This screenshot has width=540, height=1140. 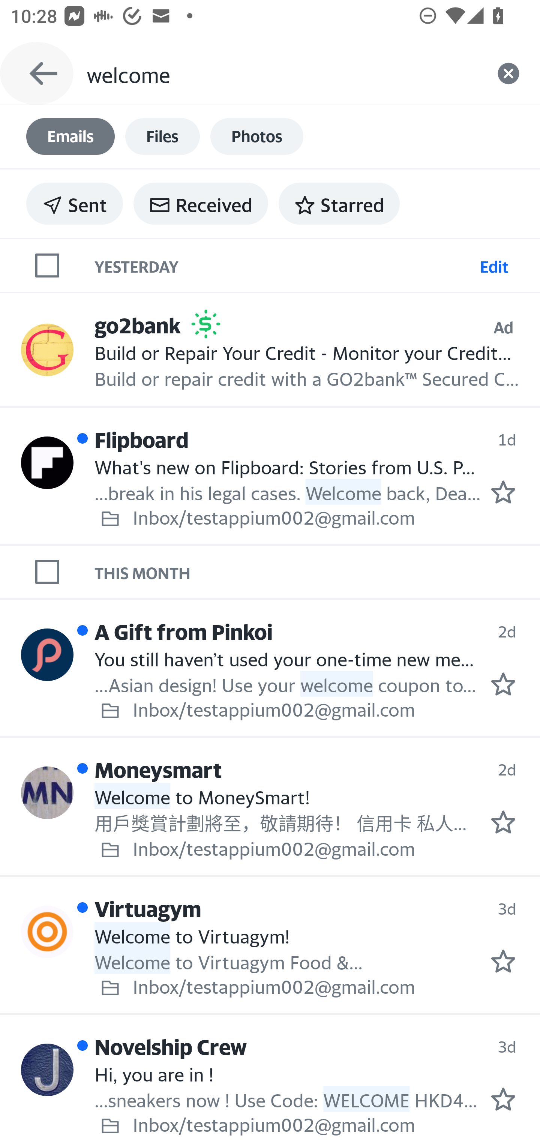 I want to click on Profile
Novelship Crew, so click(x=47, y=1069).